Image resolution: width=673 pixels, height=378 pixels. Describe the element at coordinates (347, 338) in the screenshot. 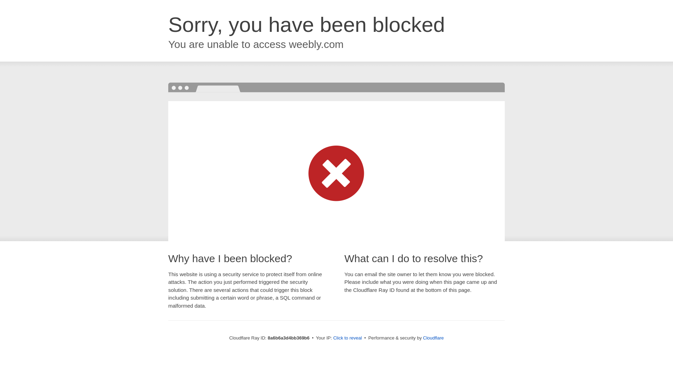

I see `Click to reveal` at that location.